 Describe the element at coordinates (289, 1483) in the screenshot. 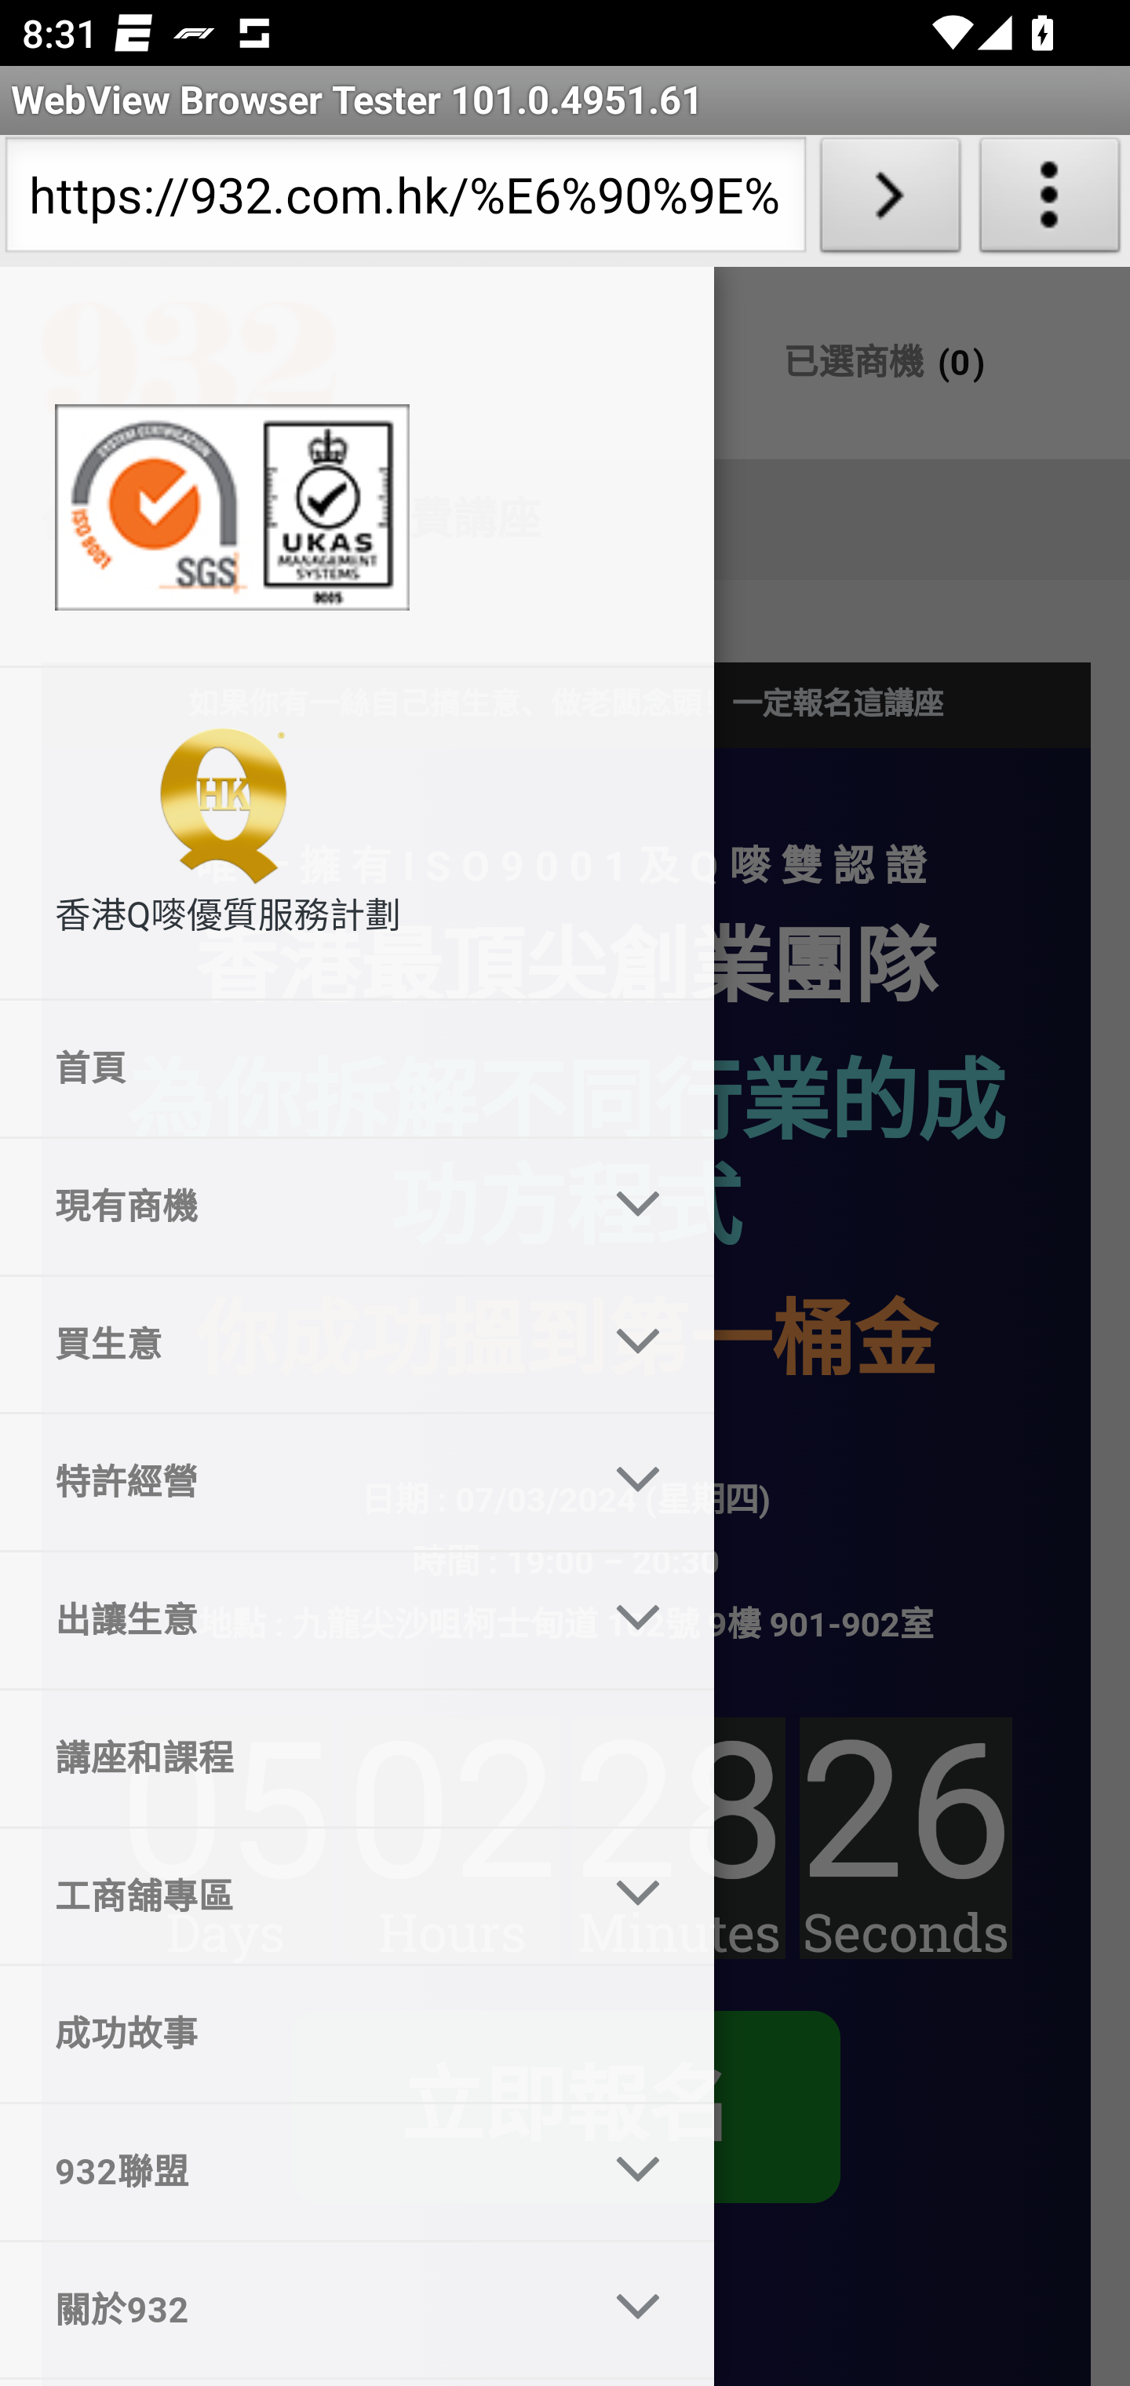

I see `特許經營` at that location.